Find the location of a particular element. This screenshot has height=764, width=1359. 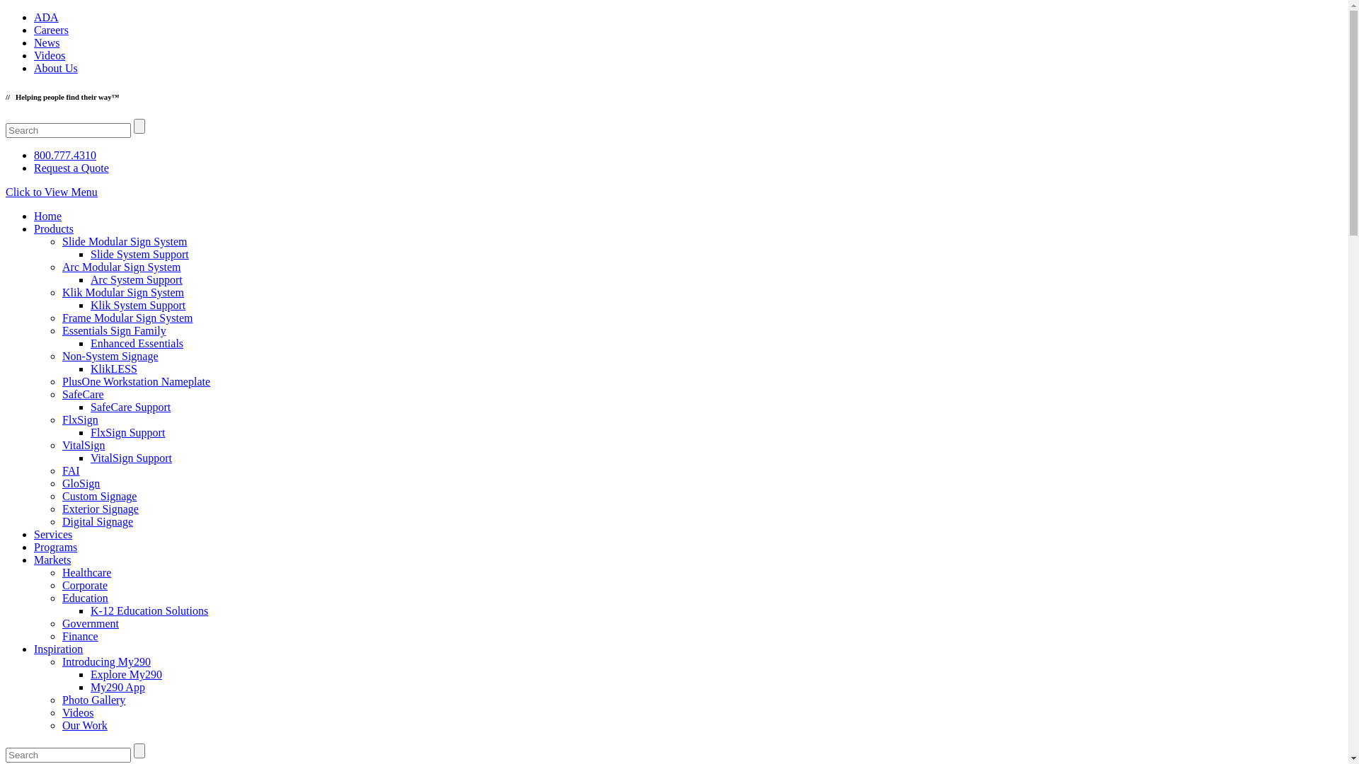

Videos is located at coordinates (78, 713).